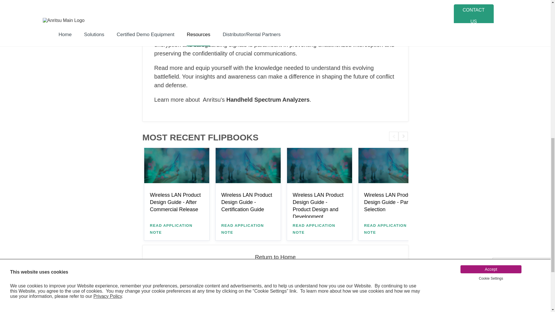 The width and height of the screenshot is (555, 312). I want to click on News, so click(385, 303).